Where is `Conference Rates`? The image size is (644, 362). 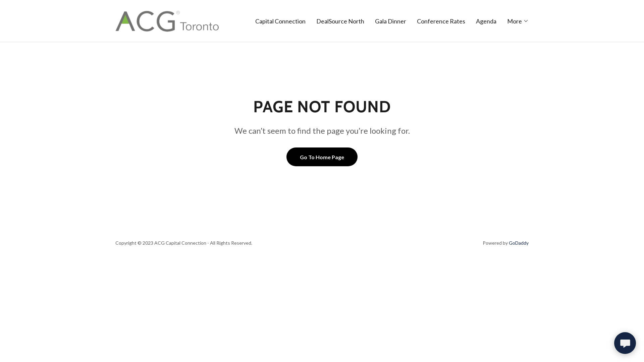 Conference Rates is located at coordinates (441, 21).